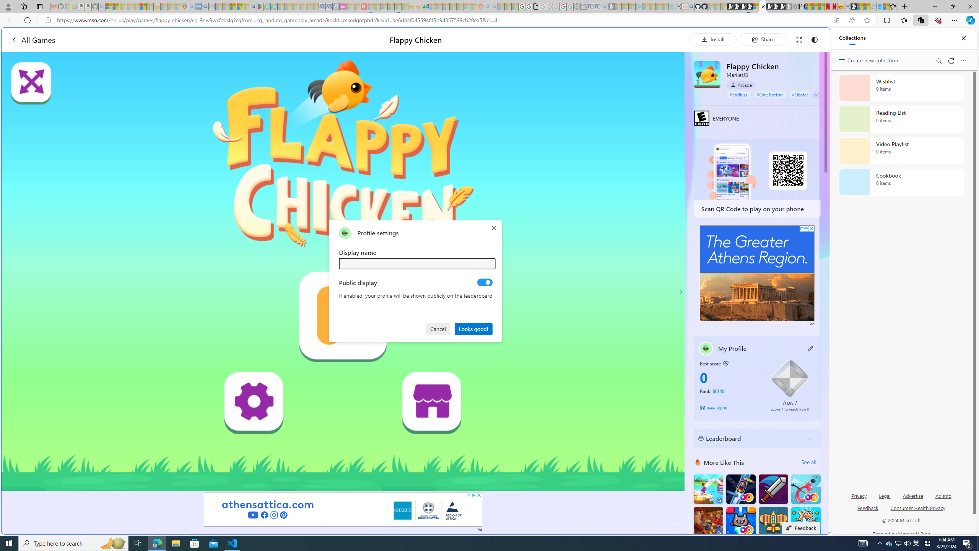 This screenshot has width=979, height=551. I want to click on Atlantic Sky Hunter, so click(773, 521).